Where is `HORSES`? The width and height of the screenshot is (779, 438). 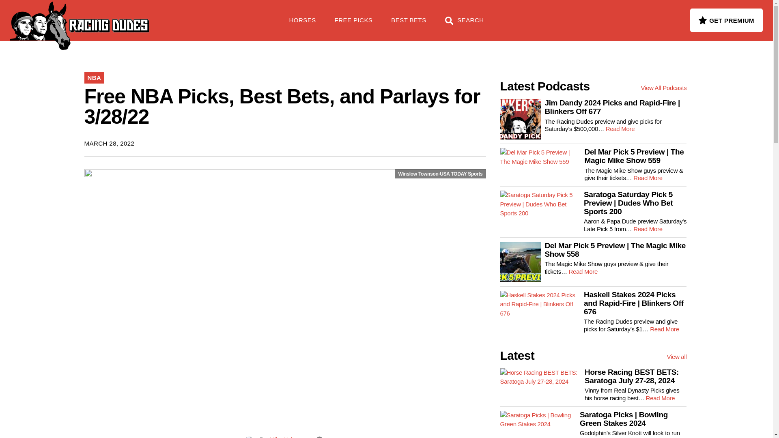
HORSES is located at coordinates (303, 24).